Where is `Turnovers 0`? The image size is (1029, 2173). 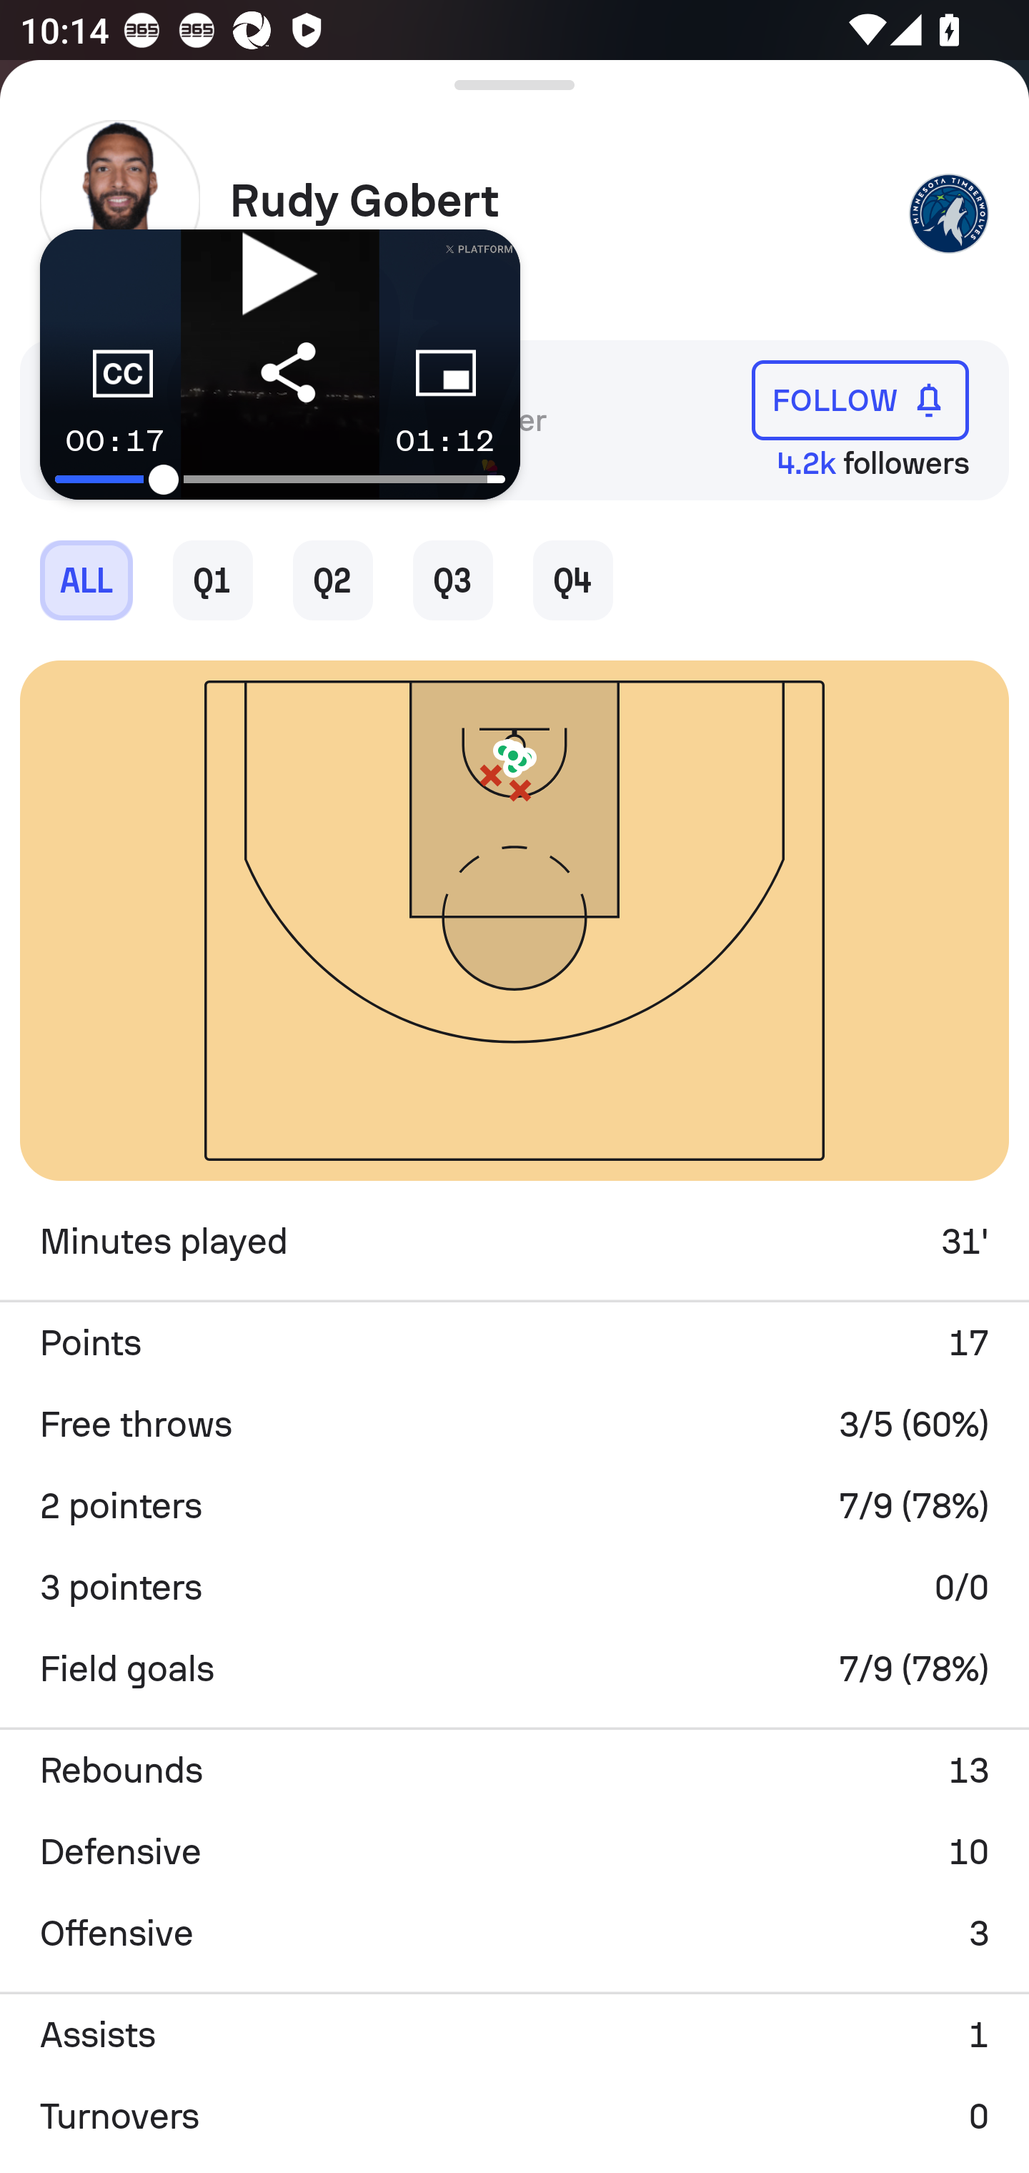 Turnovers 0 is located at coordinates (514, 2116).